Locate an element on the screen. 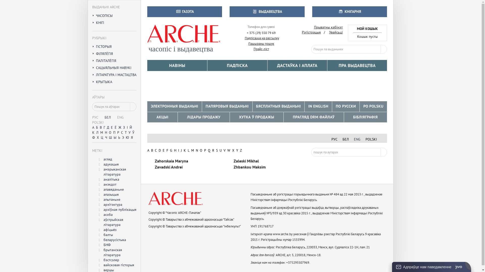  O is located at coordinates (201, 150).